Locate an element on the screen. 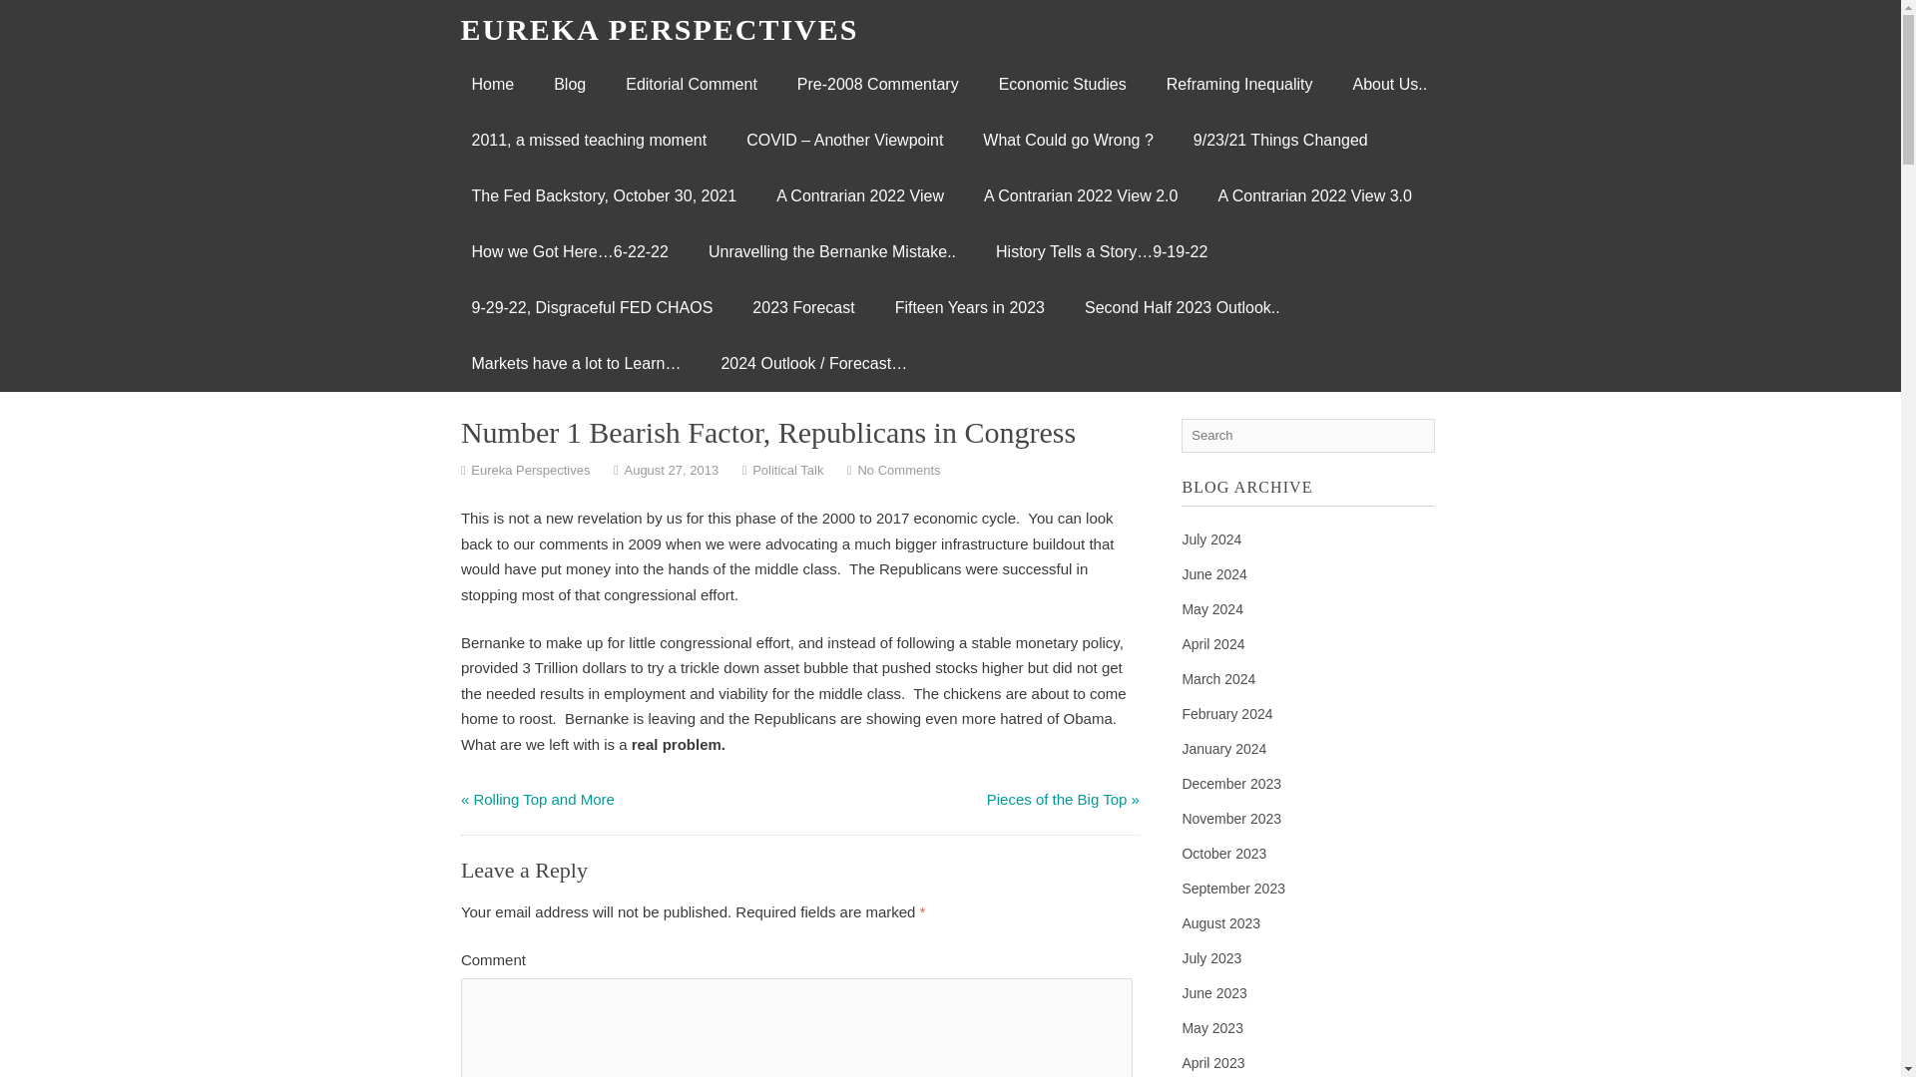 This screenshot has height=1077, width=1916. Fifteen Years in 2023 is located at coordinates (970, 307).